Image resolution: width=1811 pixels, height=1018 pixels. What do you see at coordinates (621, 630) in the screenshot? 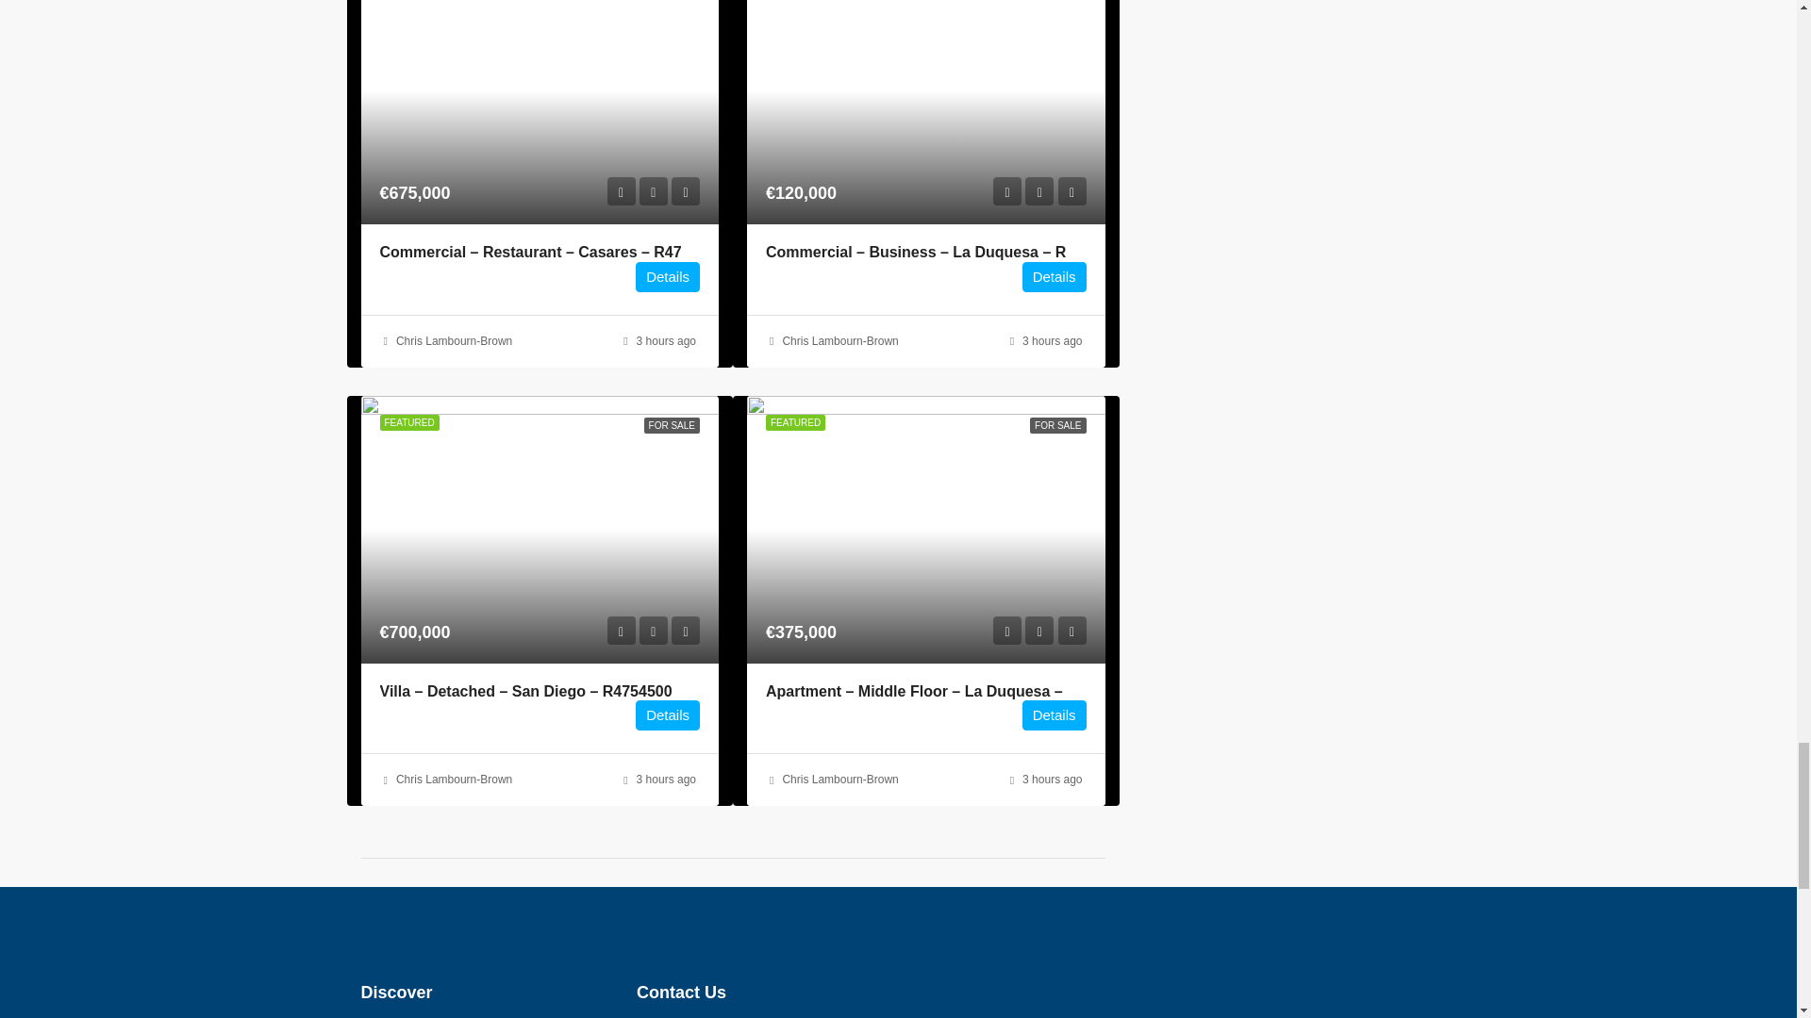
I see `Preview` at bounding box center [621, 630].